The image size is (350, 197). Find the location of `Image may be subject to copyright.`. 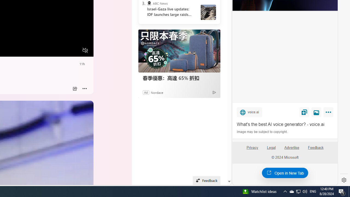

Image may be subject to copyright. is located at coordinates (262, 132).